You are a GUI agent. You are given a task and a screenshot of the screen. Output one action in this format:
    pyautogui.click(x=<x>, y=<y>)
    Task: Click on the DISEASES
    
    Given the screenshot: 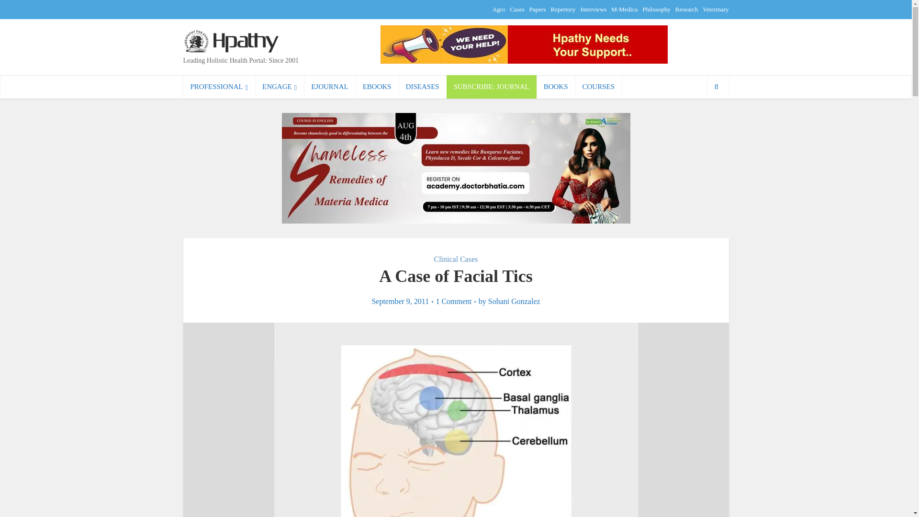 What is the action you would take?
    pyautogui.click(x=423, y=87)
    